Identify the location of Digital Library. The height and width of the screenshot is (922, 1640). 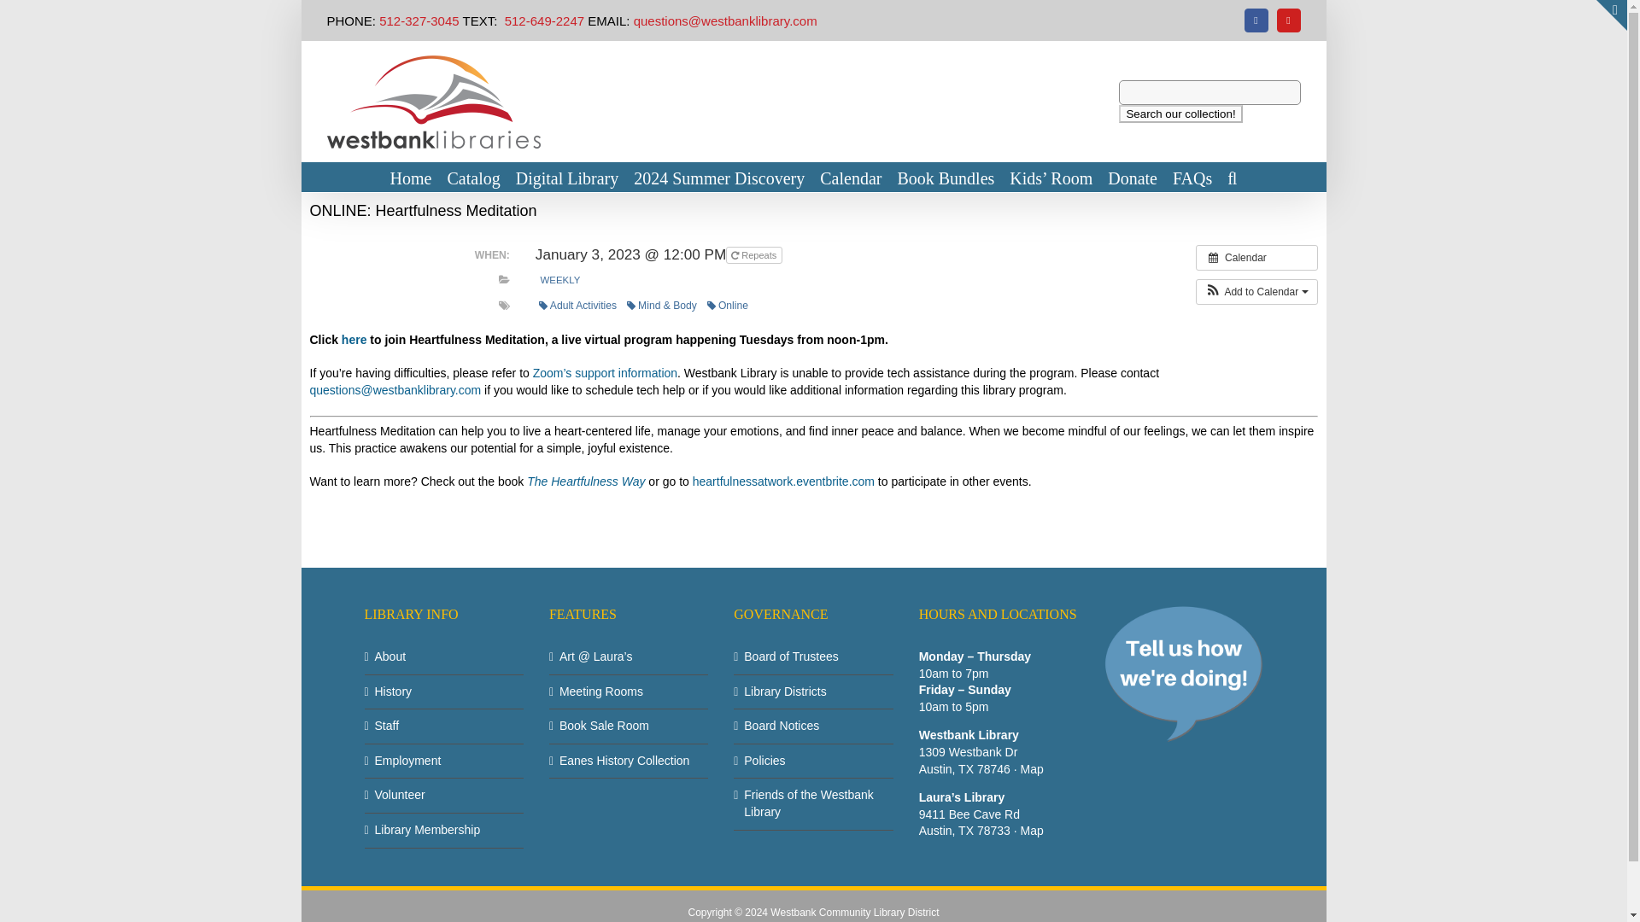
(567, 177).